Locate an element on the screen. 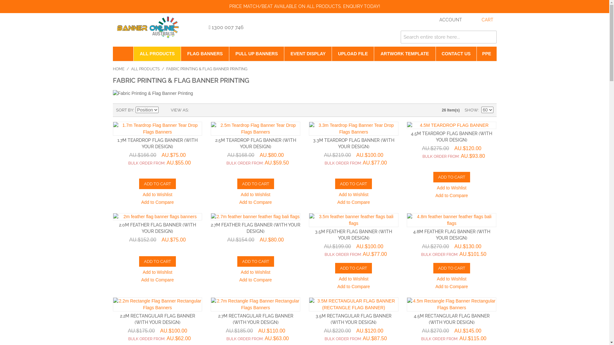 Image resolution: width=614 pixels, height=345 pixels. 3.5M RECTANGULAR FLAG BANNER (WITH YOUR DESIGN) is located at coordinates (354, 319).